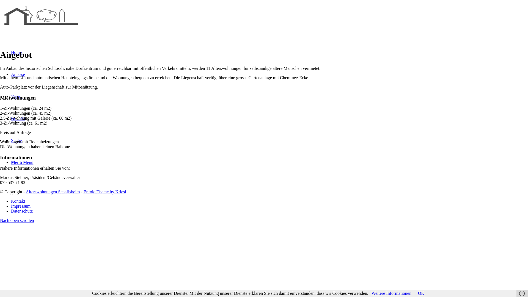 This screenshot has height=297, width=528. I want to click on Verein, so click(17, 96).